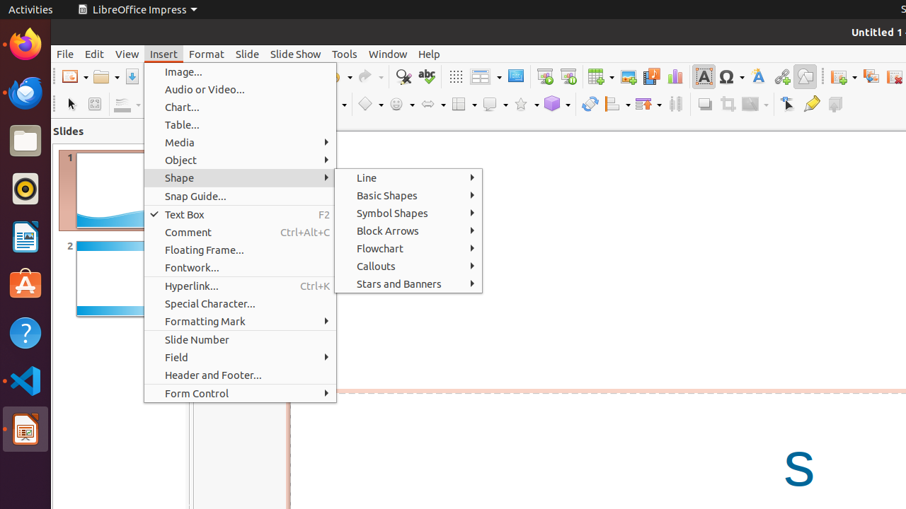  Describe the element at coordinates (296, 54) in the screenshot. I see `Slide Show` at that location.